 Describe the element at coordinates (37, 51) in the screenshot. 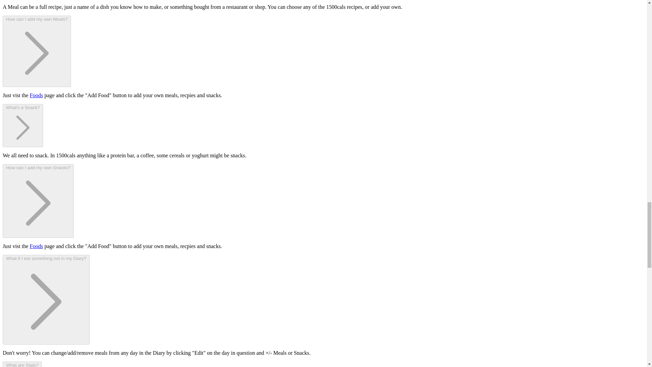

I see `How can I add my own Meals?` at that location.